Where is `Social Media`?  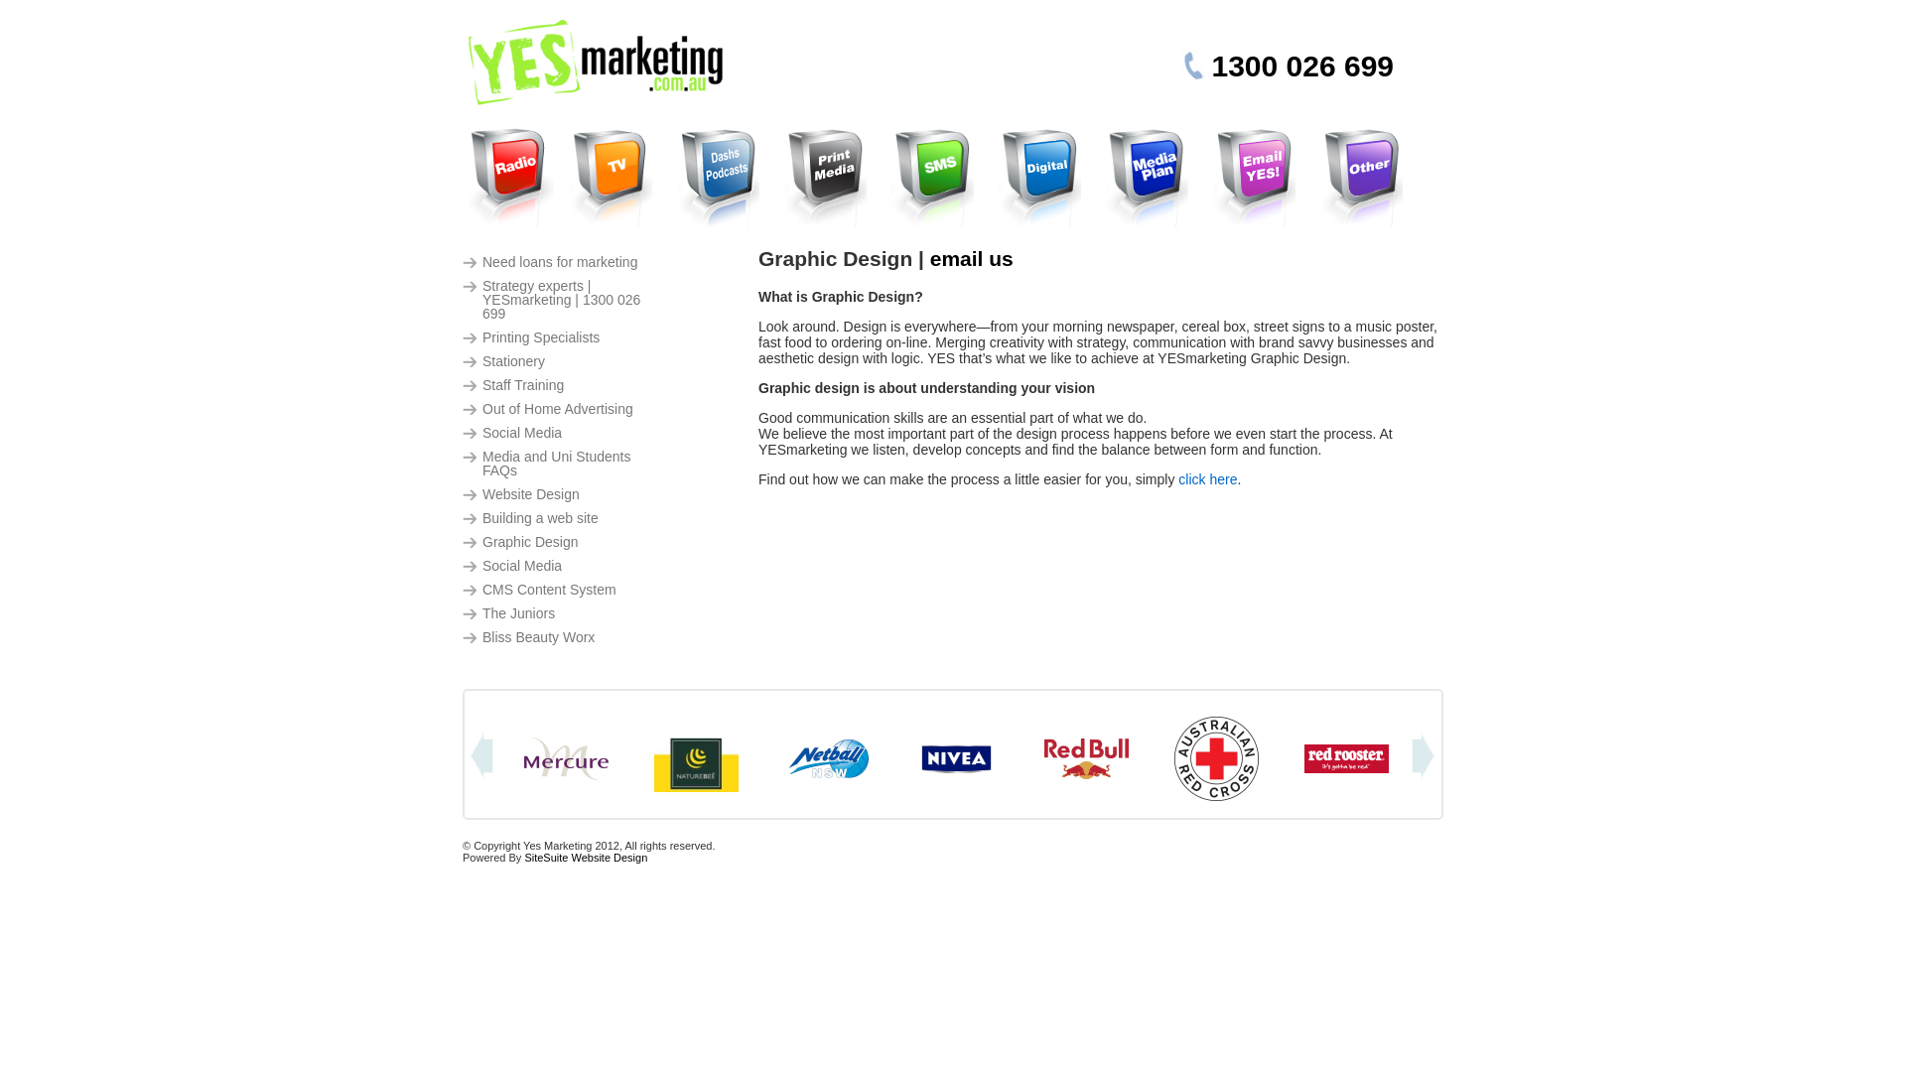 Social Media is located at coordinates (562, 566).